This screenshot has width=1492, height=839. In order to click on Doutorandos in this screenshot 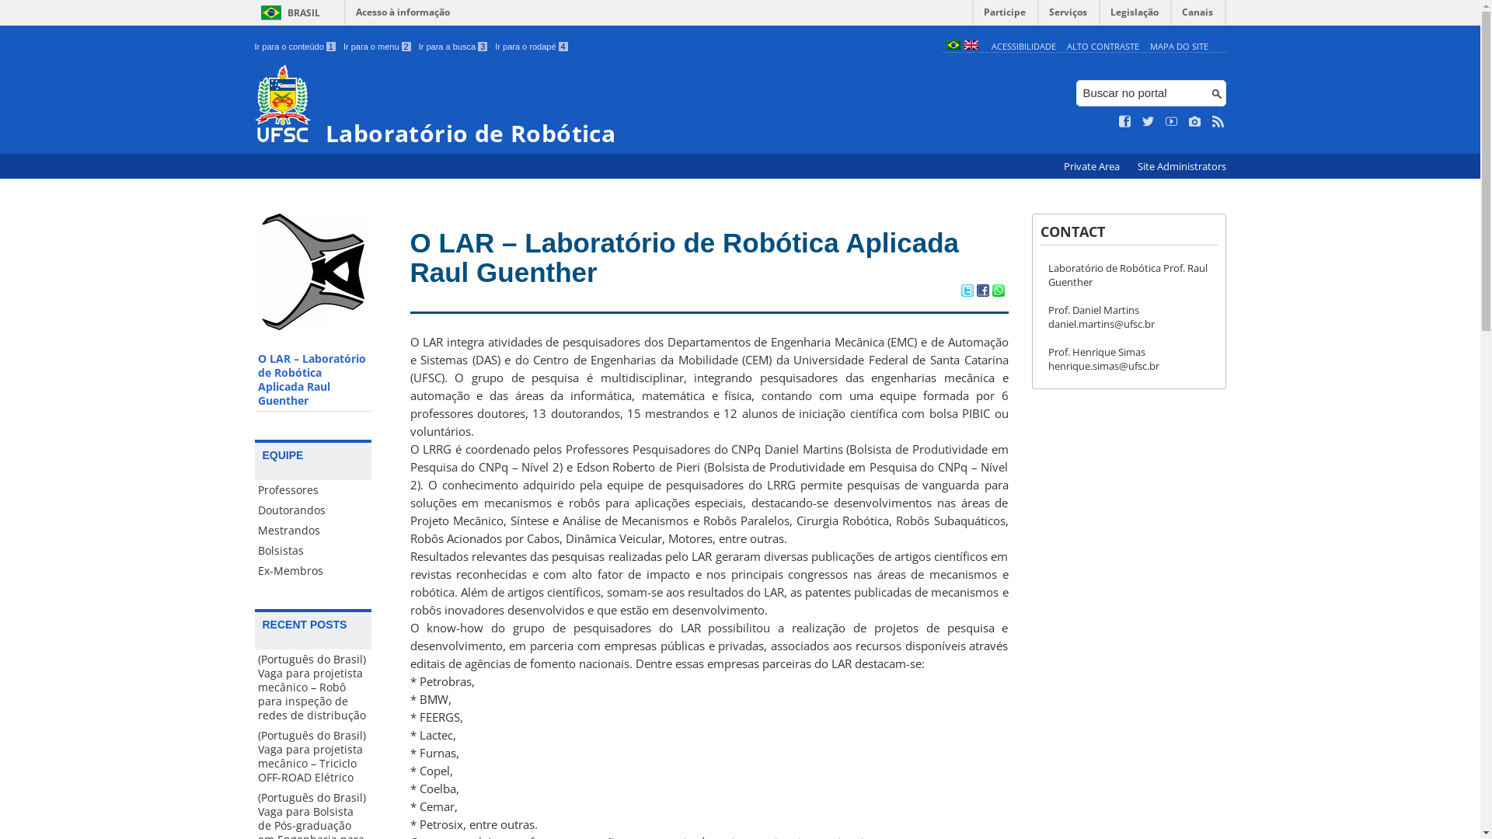, I will do `click(313, 510)`.